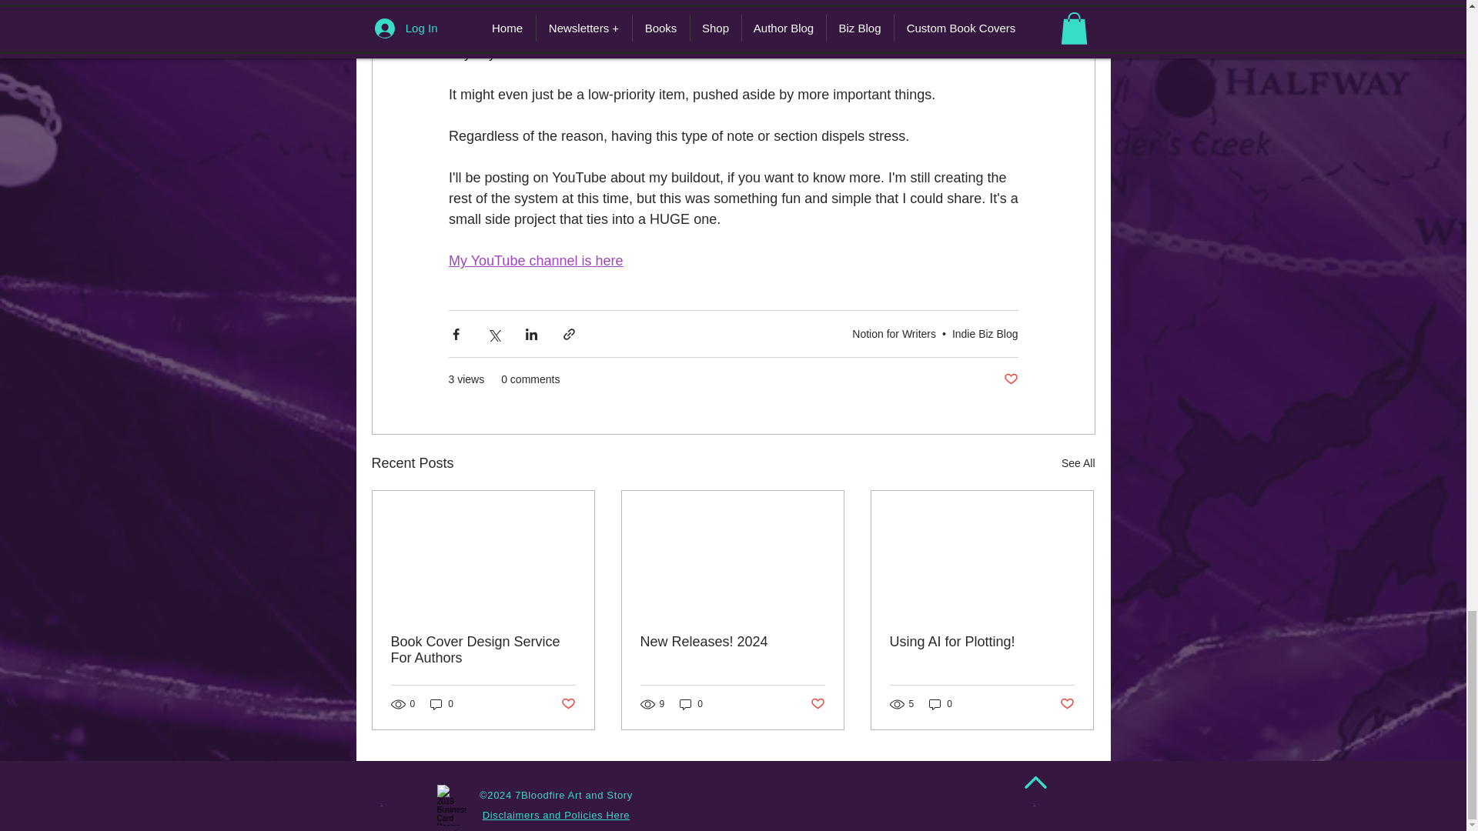  Describe the element at coordinates (567, 704) in the screenshot. I see `Post not marked as liked` at that location.